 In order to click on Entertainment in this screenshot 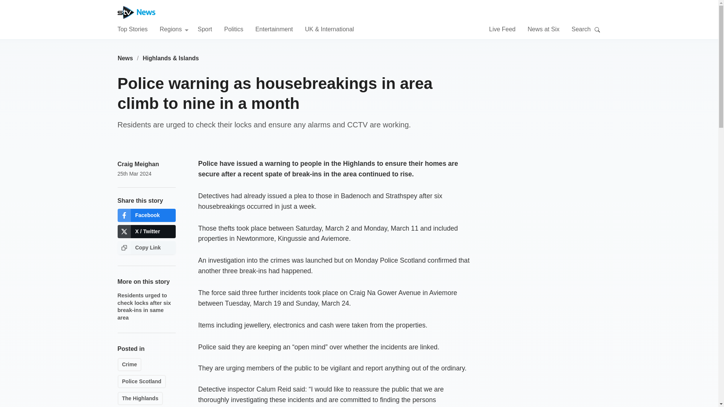, I will do `click(274, 29)`.